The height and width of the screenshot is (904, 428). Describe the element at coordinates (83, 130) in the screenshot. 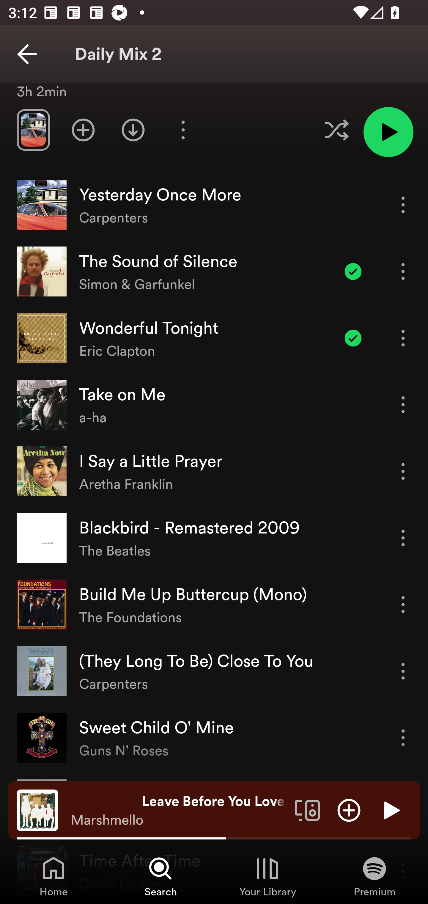

I see `Add playlist to Your Library` at that location.